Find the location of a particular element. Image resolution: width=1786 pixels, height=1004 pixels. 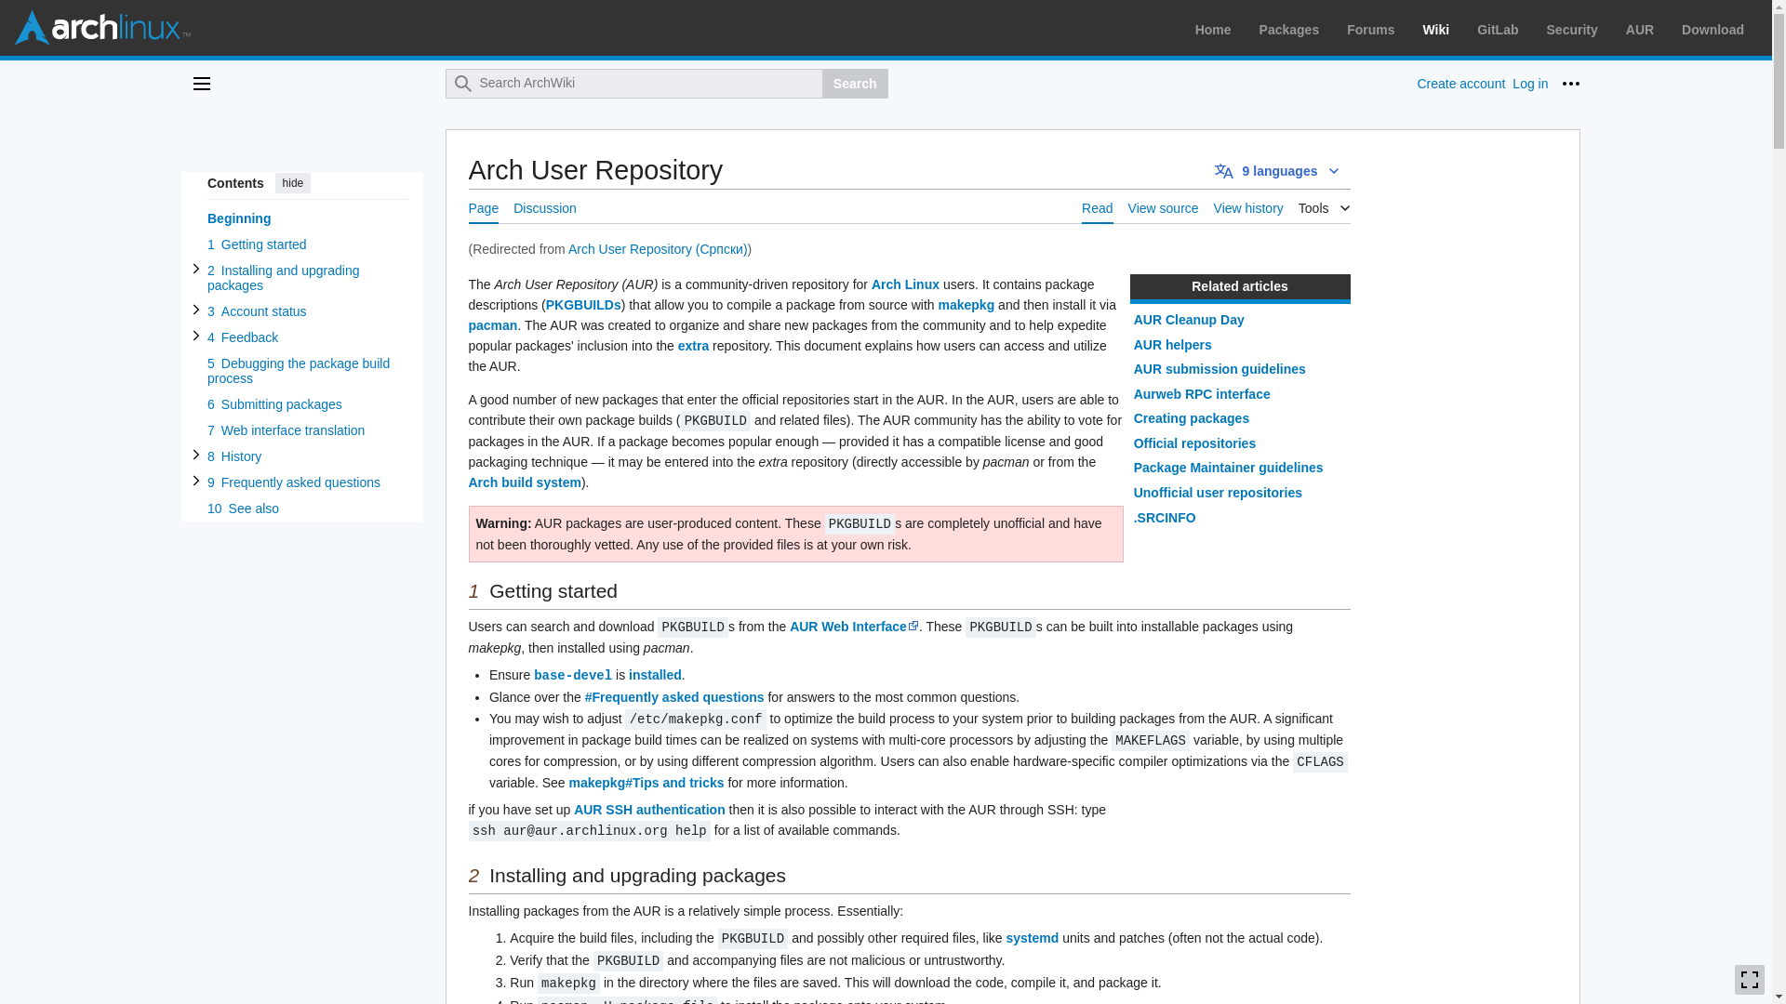

Home is located at coordinates (1213, 29).